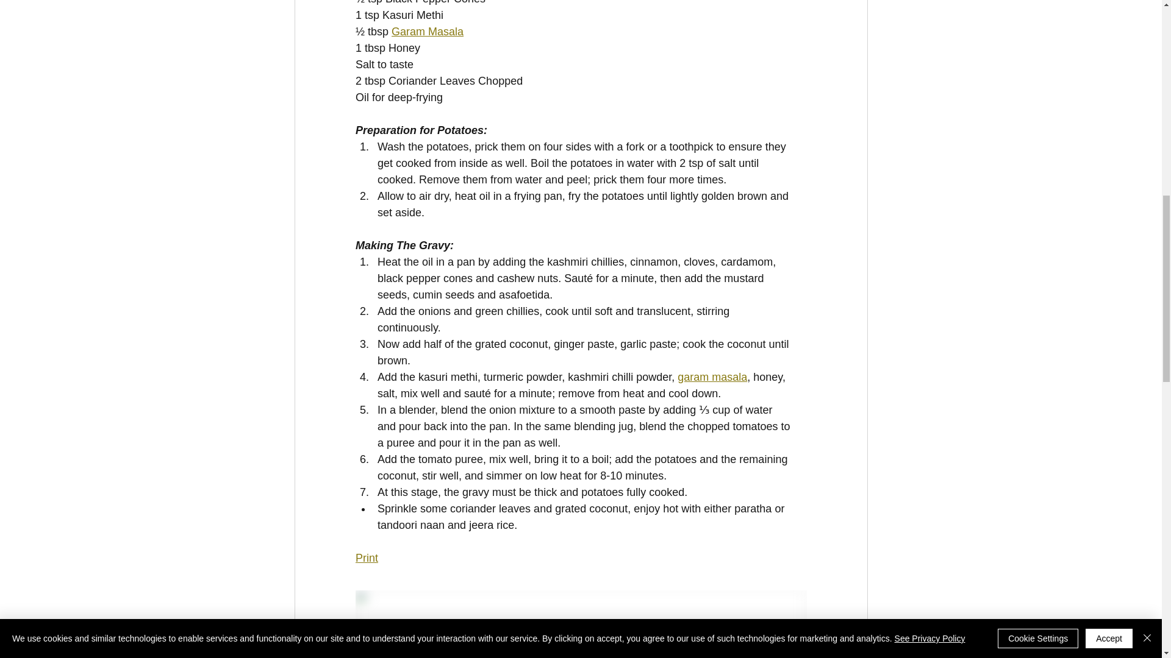 The height and width of the screenshot is (658, 1171). Describe the element at coordinates (712, 377) in the screenshot. I see `garam masala` at that location.